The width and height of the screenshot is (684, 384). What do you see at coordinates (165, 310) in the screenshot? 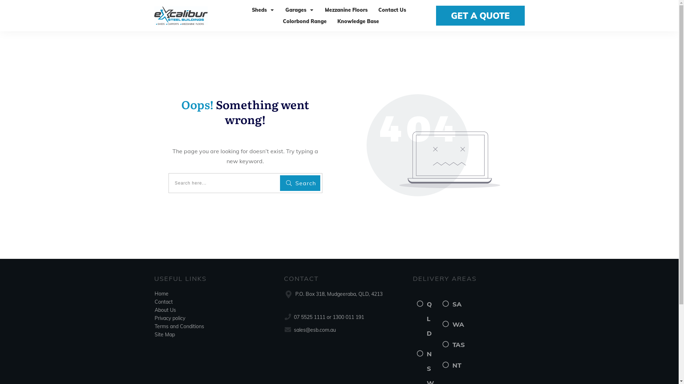
I see `About Us` at bounding box center [165, 310].